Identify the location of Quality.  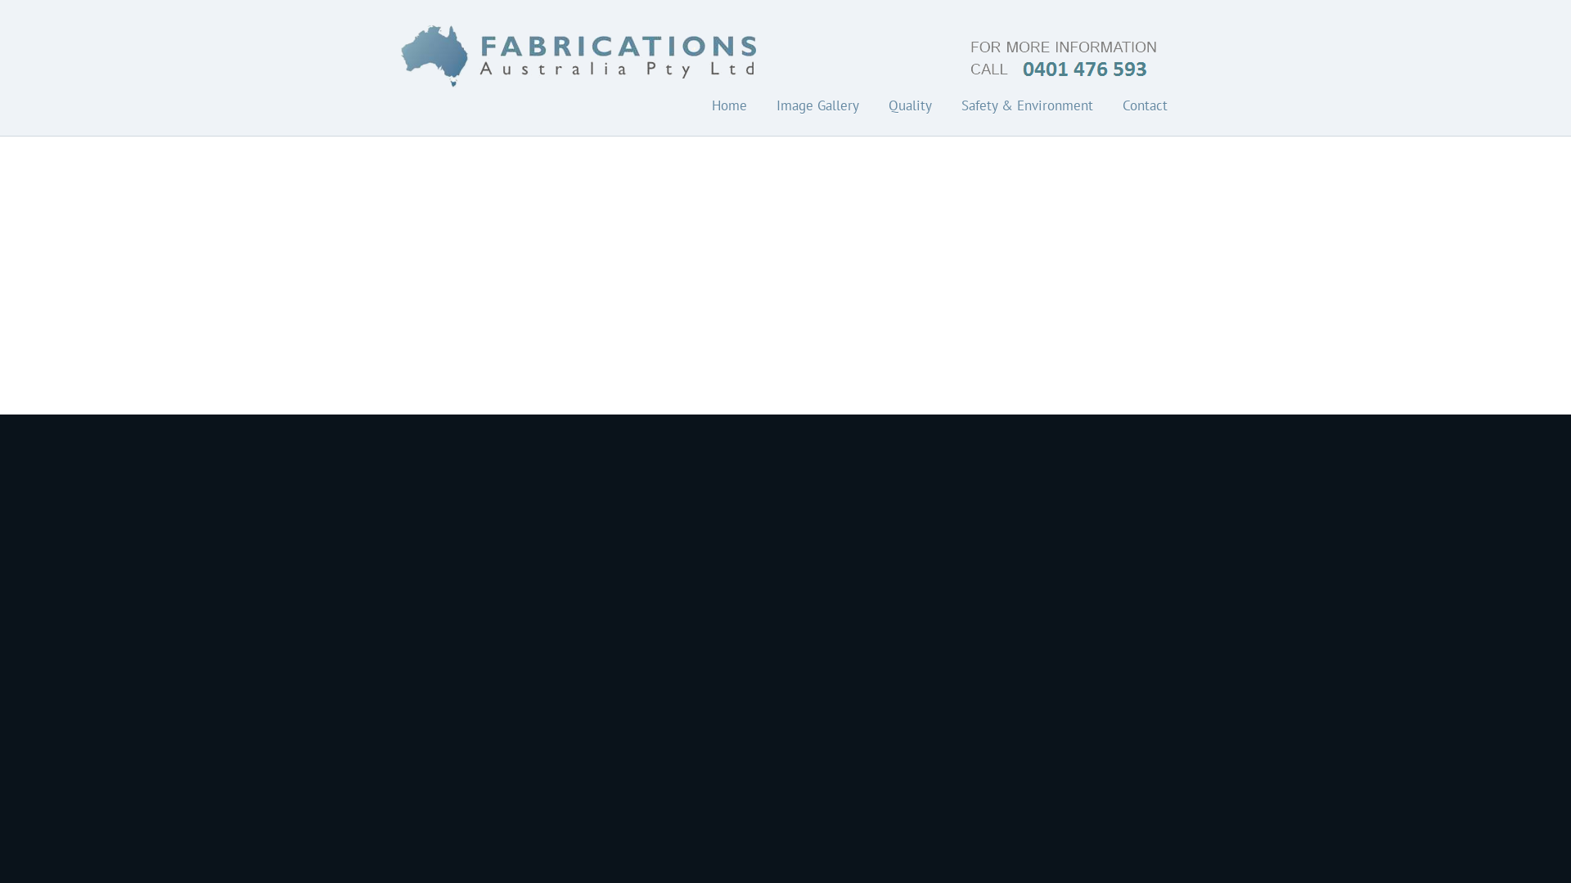
(910, 105).